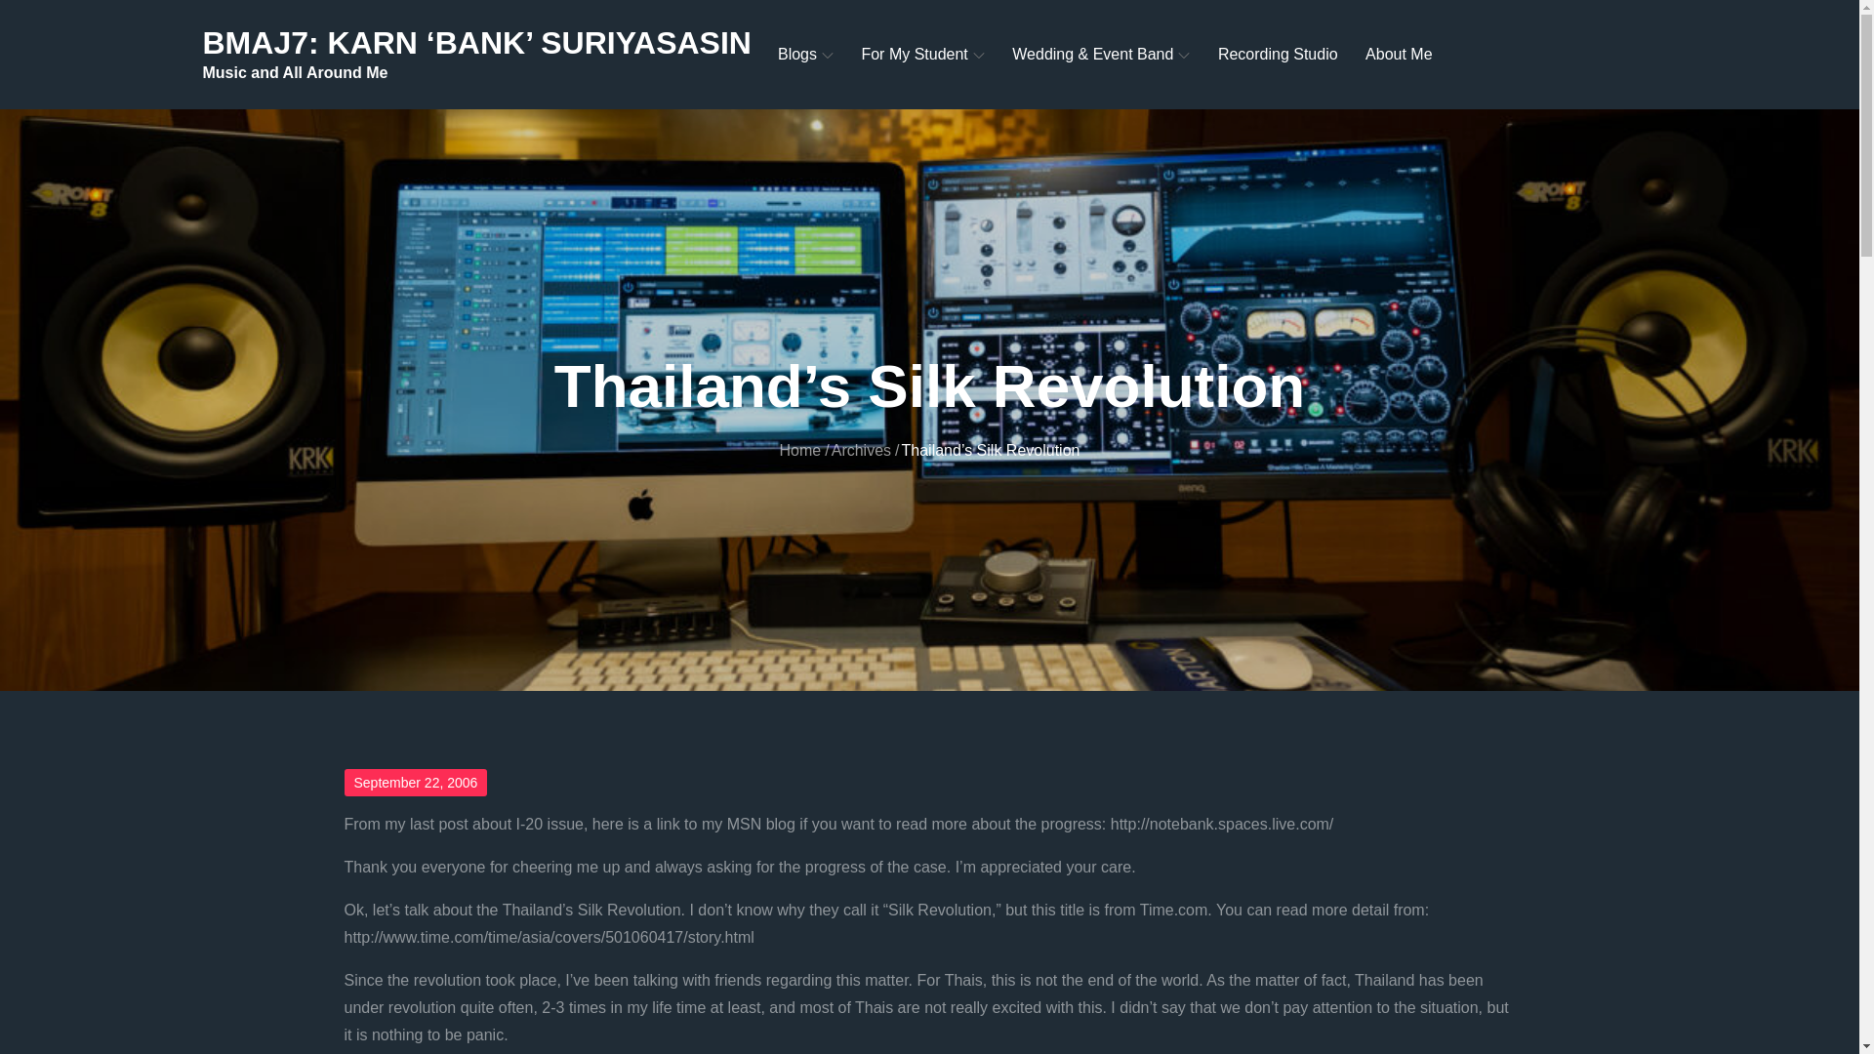  I want to click on For My Student, so click(921, 55).